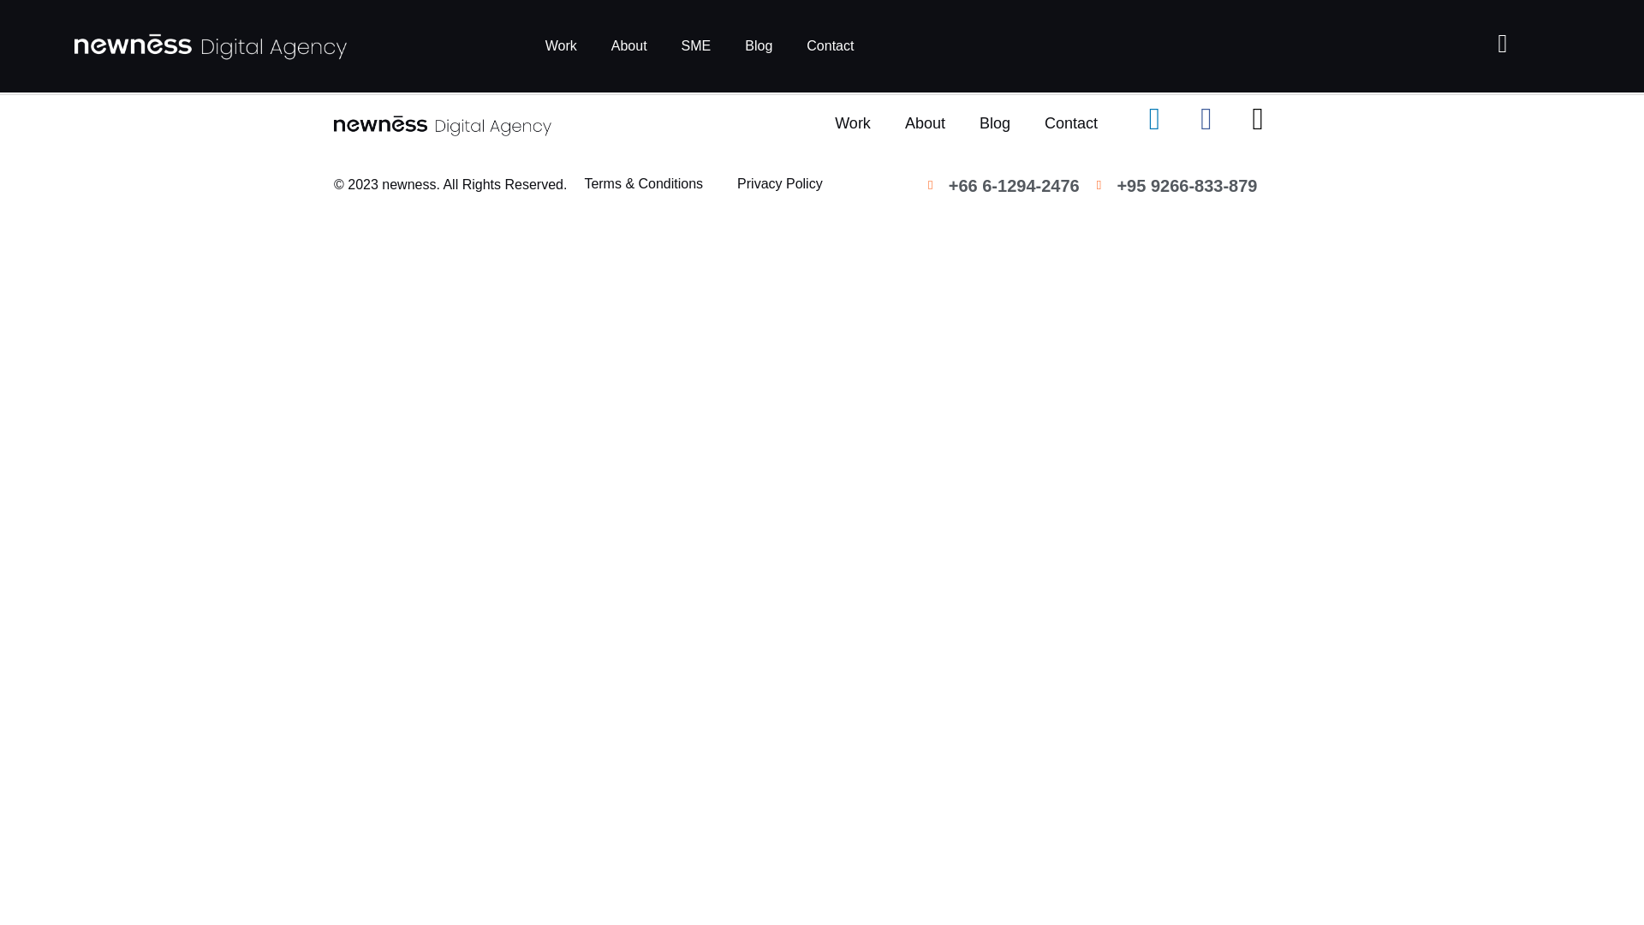 This screenshot has height=925, width=1644. I want to click on Contact, so click(1070, 123).